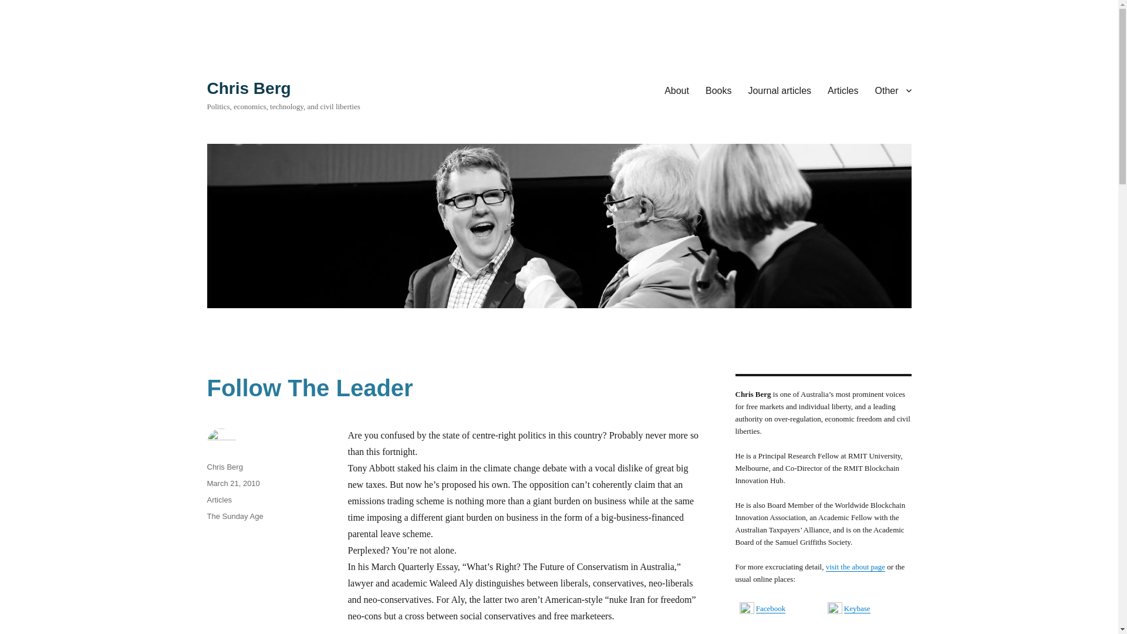  Describe the element at coordinates (248, 88) in the screenshot. I see `Chris Berg` at that location.